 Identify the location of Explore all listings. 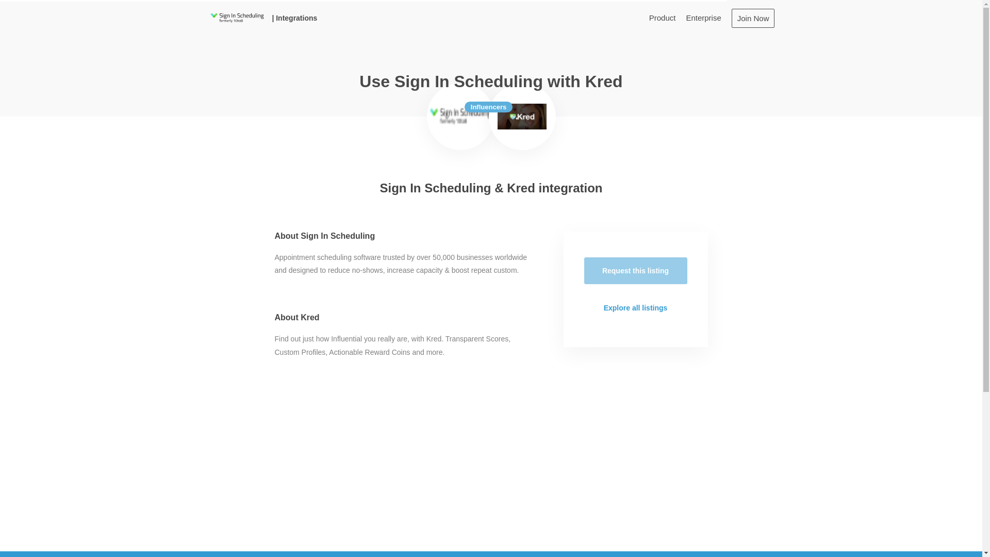
(635, 308).